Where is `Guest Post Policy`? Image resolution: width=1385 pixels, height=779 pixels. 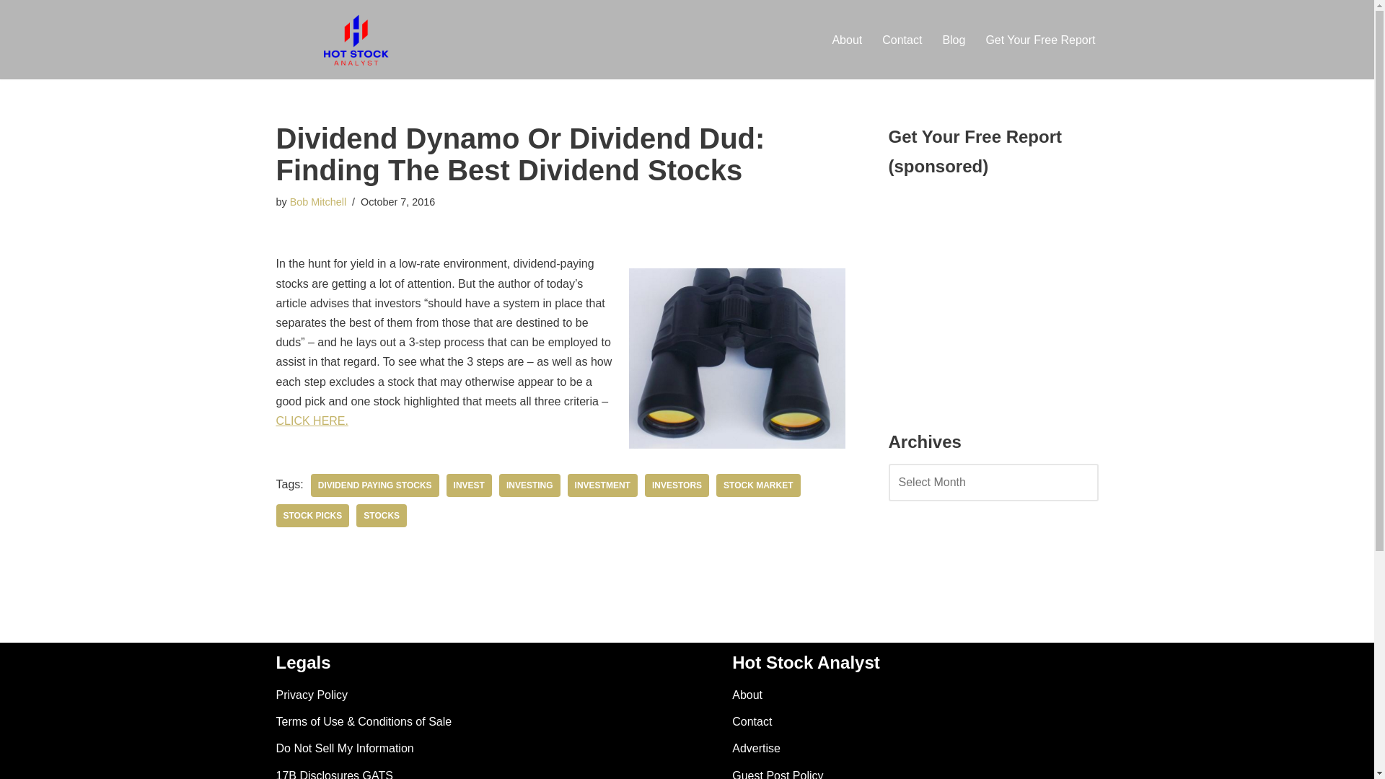 Guest Post Policy is located at coordinates (778, 775).